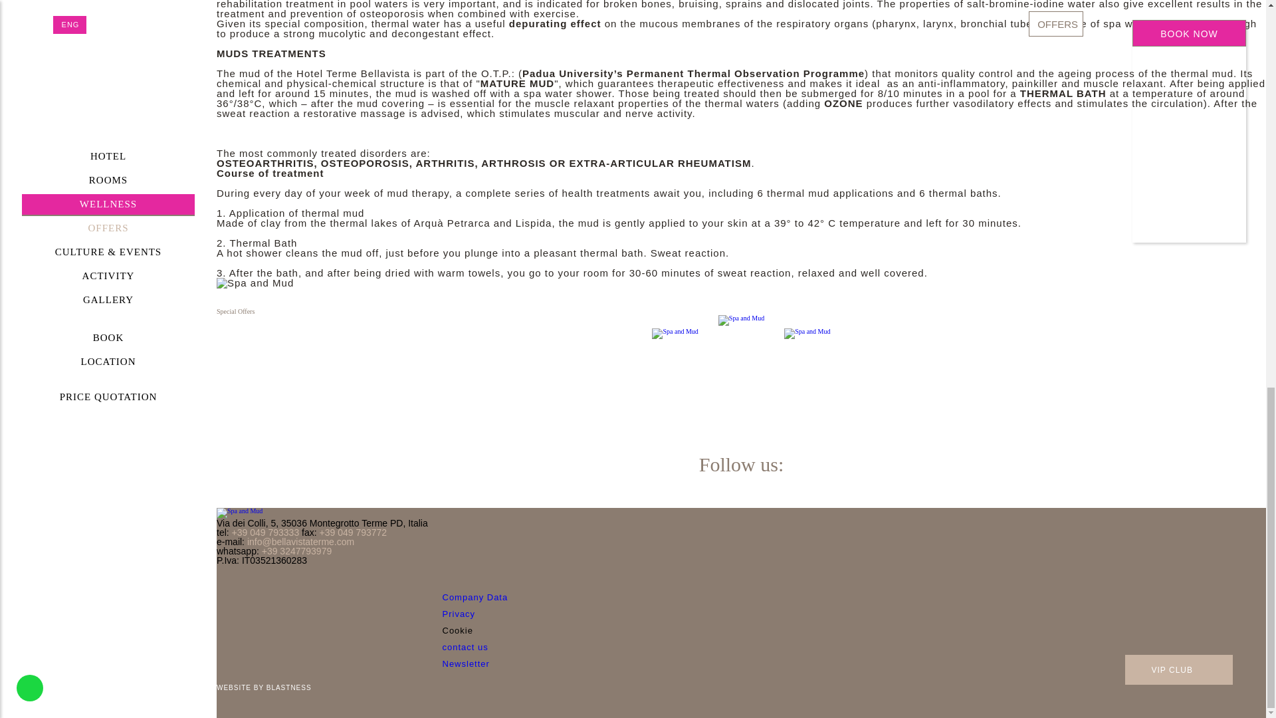  What do you see at coordinates (475, 597) in the screenshot?
I see `Company Data` at bounding box center [475, 597].